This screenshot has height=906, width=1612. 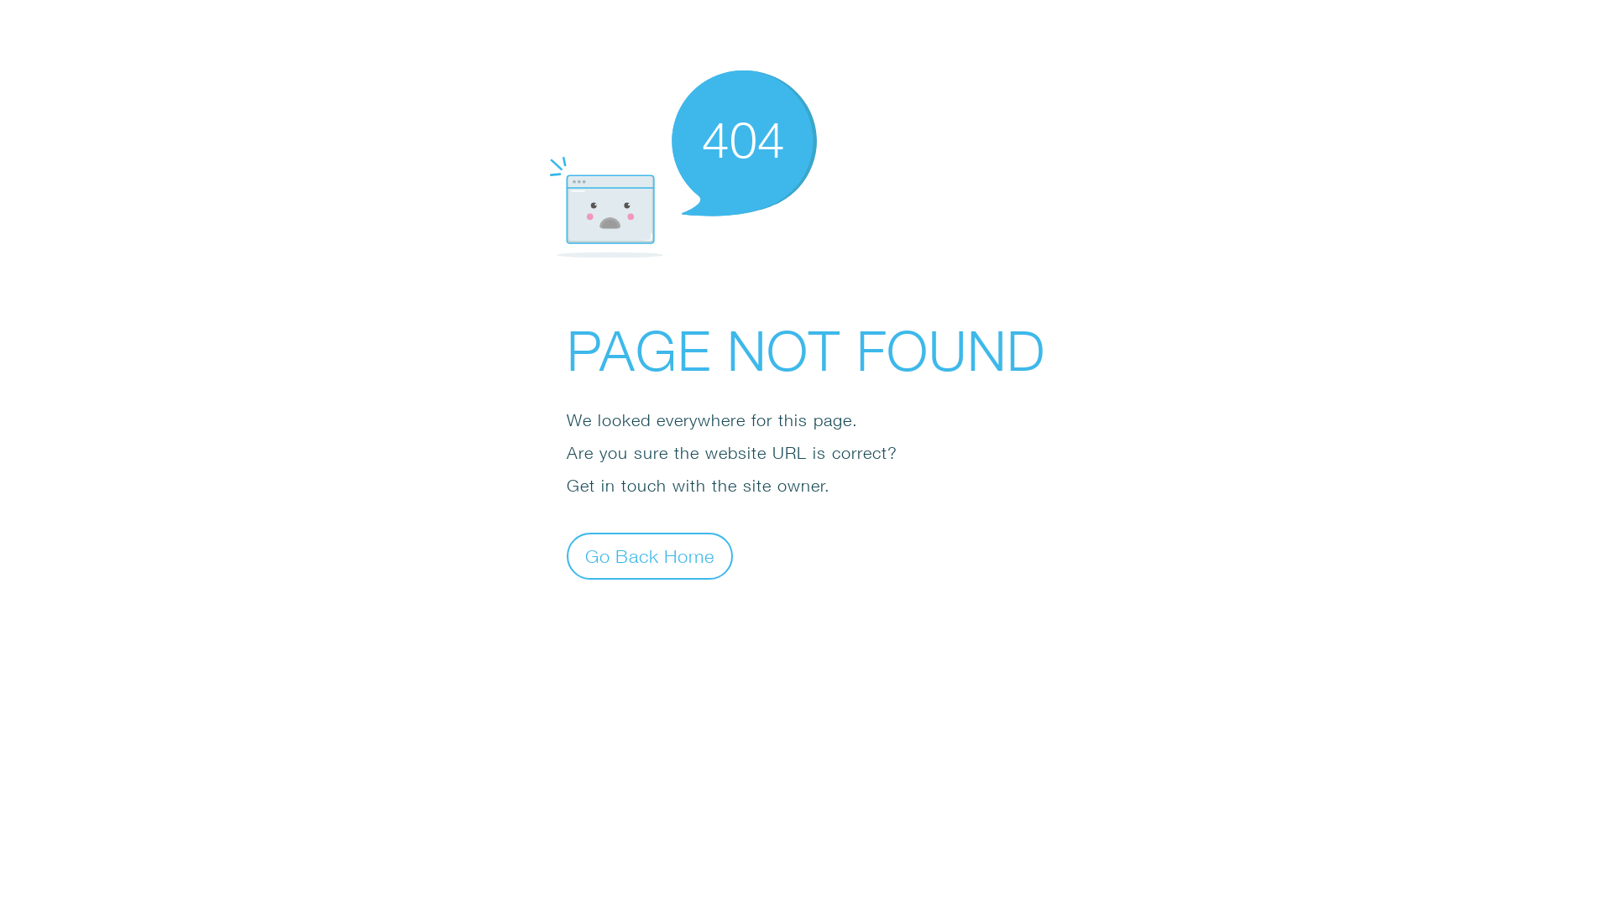 What do you see at coordinates (650, 555) in the screenshot?
I see `Go Back Home` at bounding box center [650, 555].